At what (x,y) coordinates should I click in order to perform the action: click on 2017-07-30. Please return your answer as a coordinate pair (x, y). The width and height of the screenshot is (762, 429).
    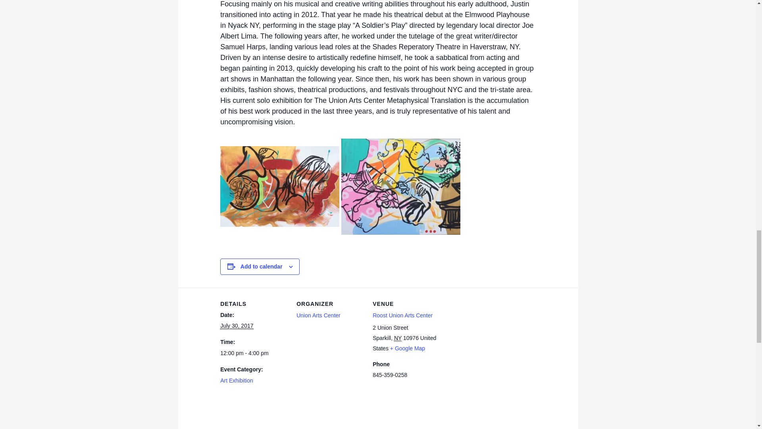
    Looking at the image, I should click on (237, 326).